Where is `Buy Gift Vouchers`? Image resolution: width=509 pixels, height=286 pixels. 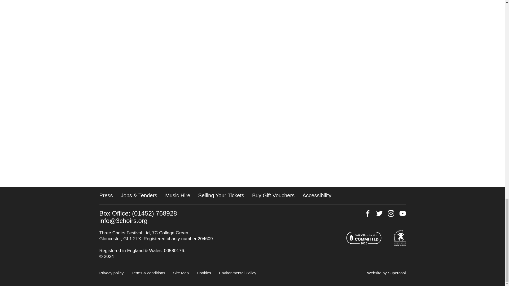 Buy Gift Vouchers is located at coordinates (273, 195).